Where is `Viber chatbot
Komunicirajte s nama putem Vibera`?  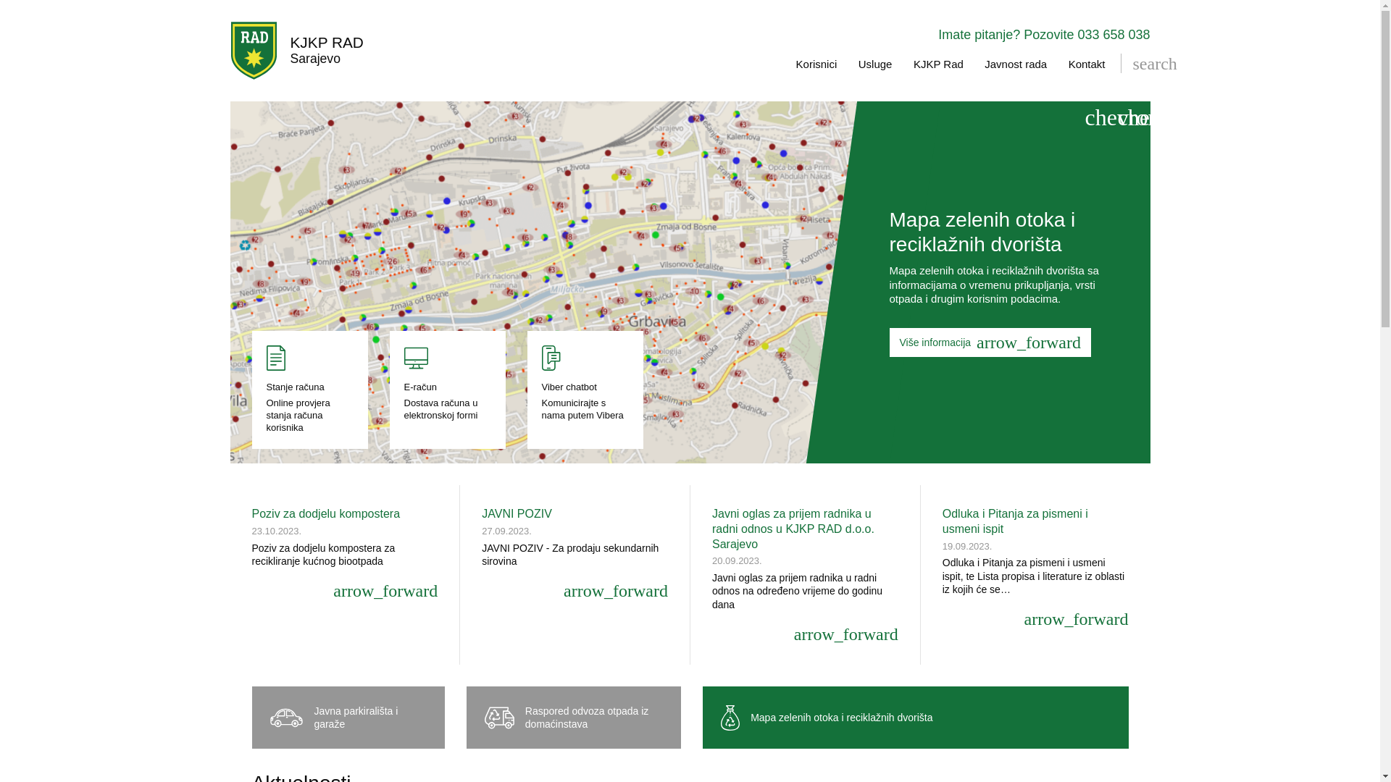 Viber chatbot
Komunicirajte s nama putem Vibera is located at coordinates (585, 390).